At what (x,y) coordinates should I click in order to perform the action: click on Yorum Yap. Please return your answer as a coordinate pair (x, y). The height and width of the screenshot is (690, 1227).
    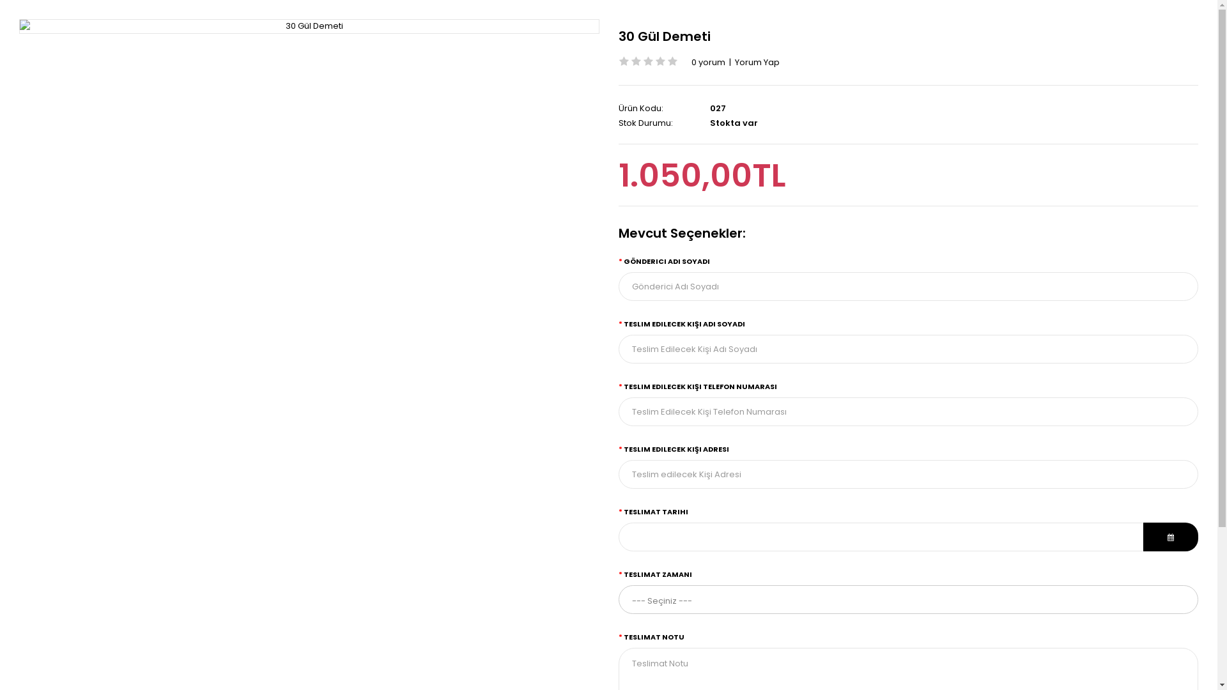
    Looking at the image, I should click on (757, 63).